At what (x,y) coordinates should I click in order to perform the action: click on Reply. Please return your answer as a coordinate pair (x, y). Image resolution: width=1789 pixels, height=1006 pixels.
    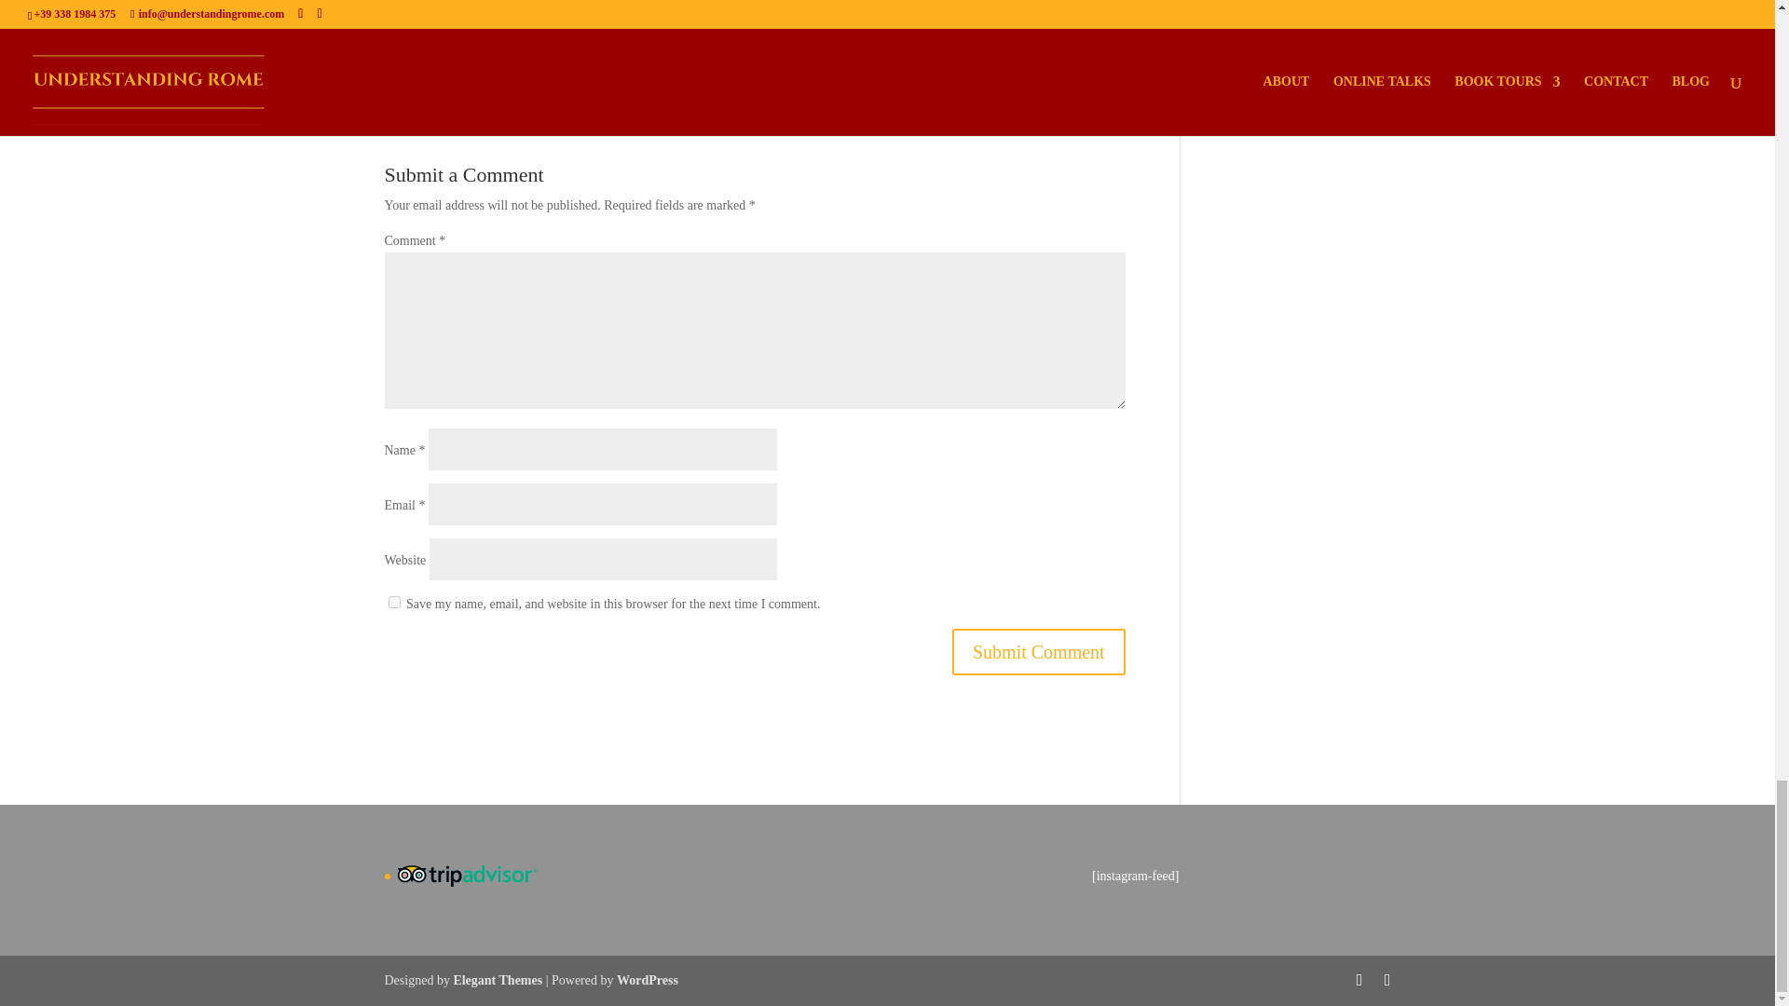
    Looking at the image, I should click on (1109, 41).